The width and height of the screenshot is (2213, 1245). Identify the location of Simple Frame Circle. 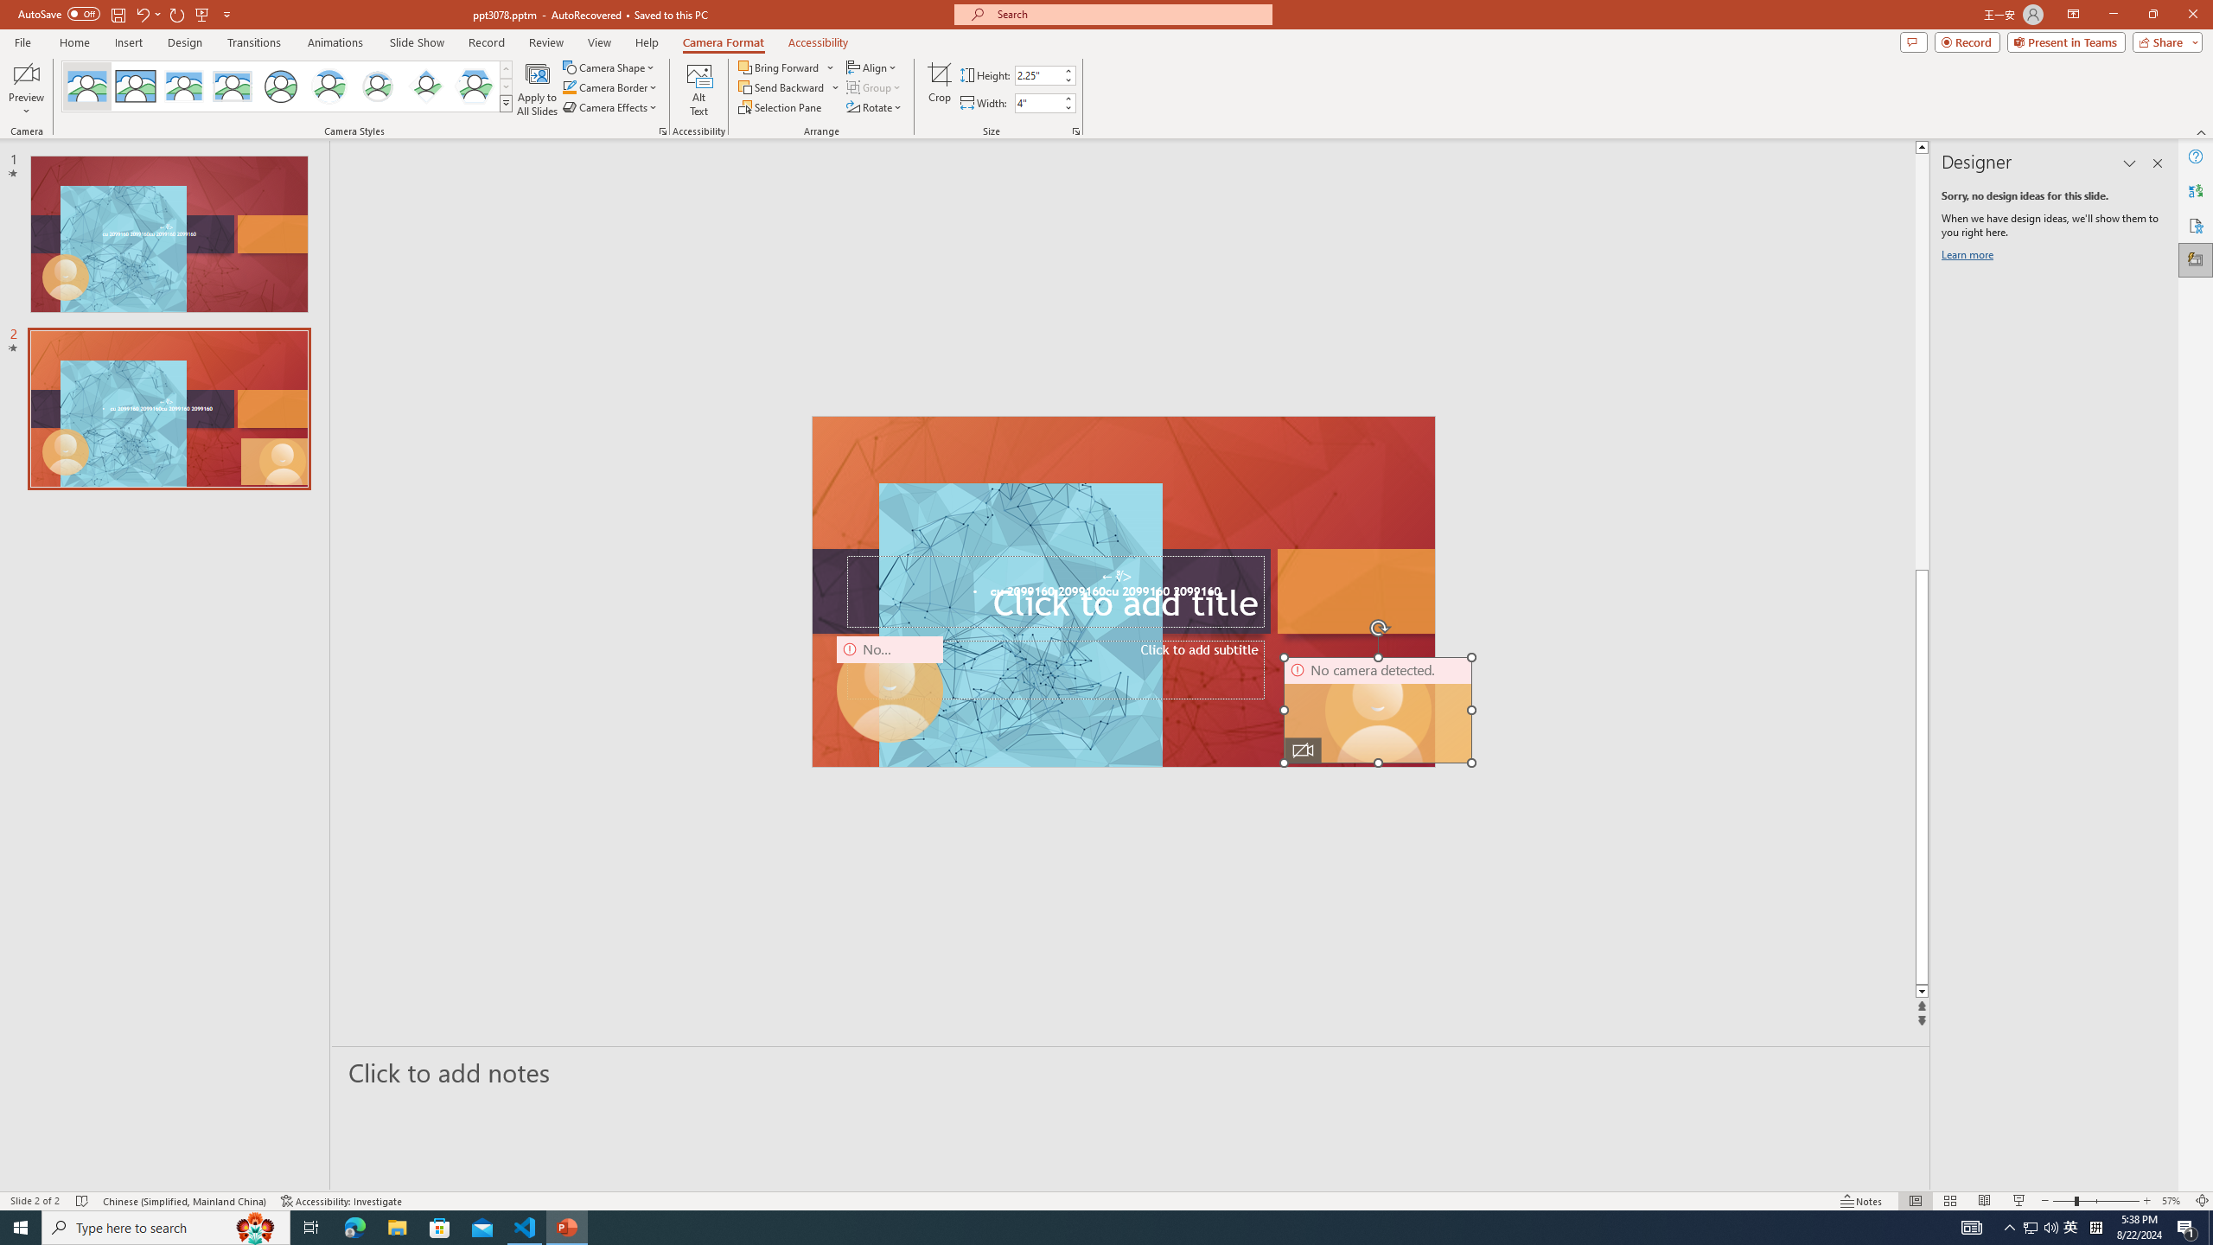
(280, 86).